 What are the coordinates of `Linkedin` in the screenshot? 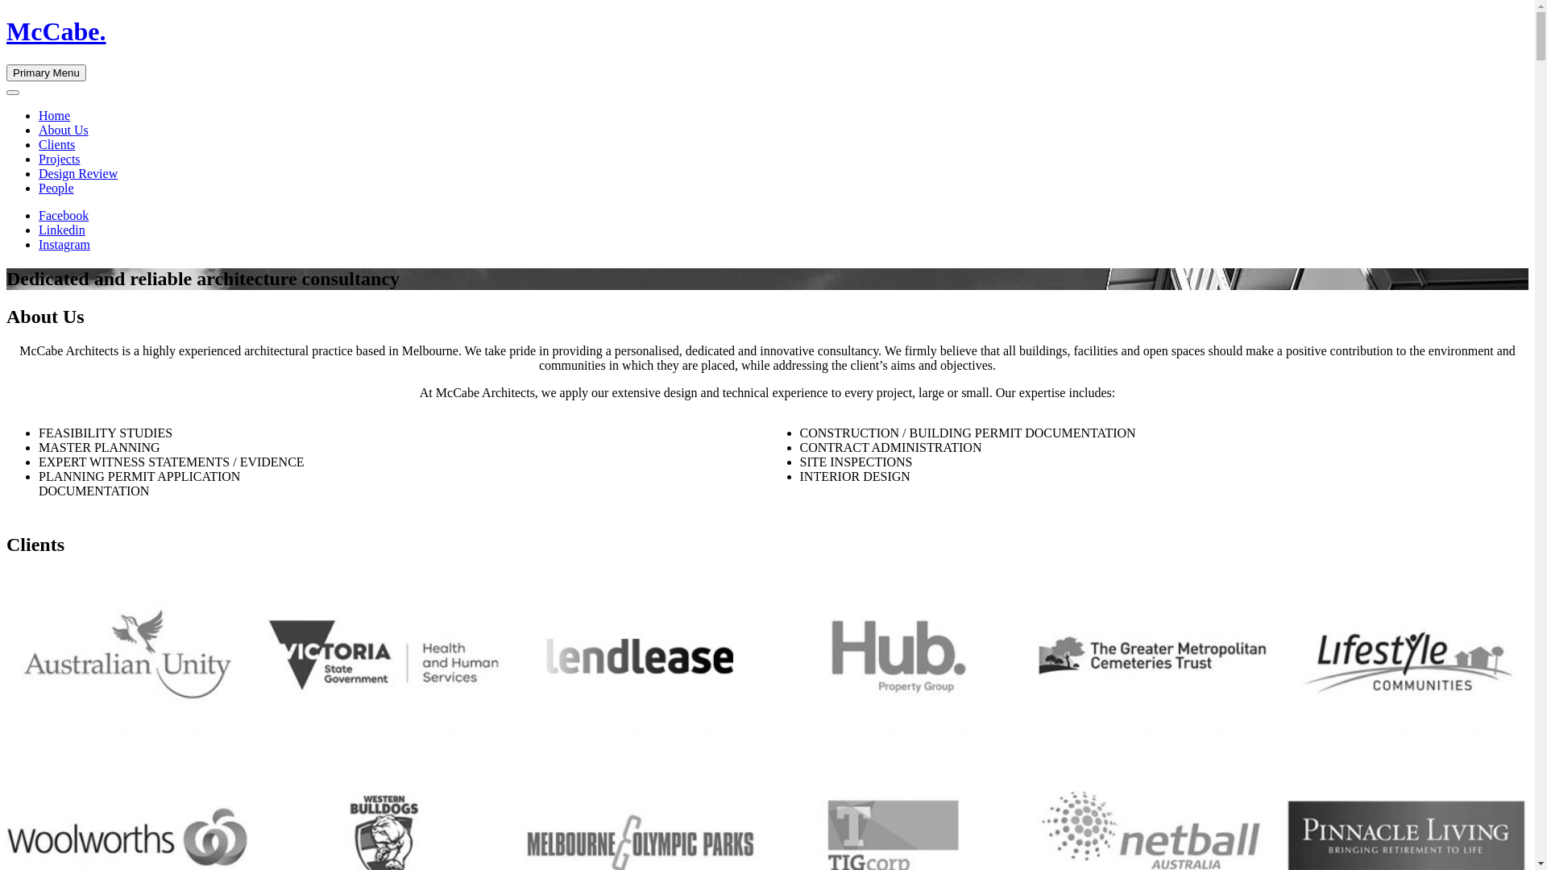 It's located at (62, 230).